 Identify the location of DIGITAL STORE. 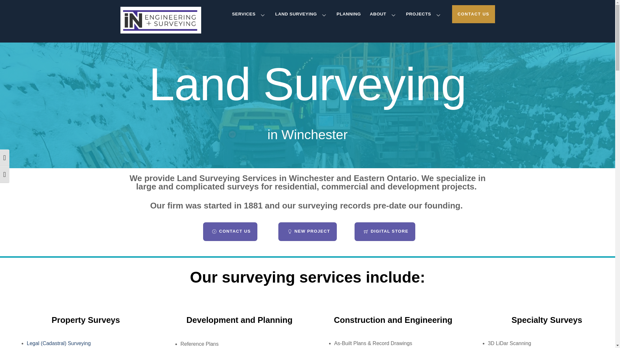
(249, 15).